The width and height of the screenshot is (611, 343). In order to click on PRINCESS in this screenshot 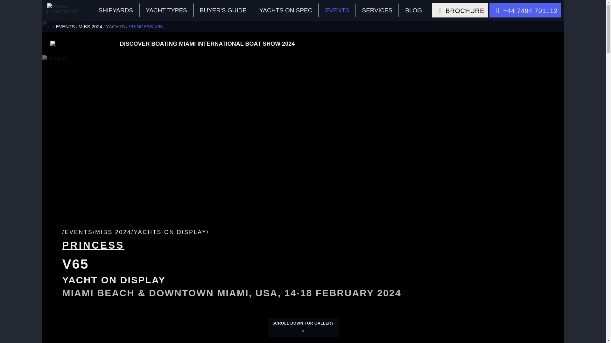, I will do `click(93, 245)`.